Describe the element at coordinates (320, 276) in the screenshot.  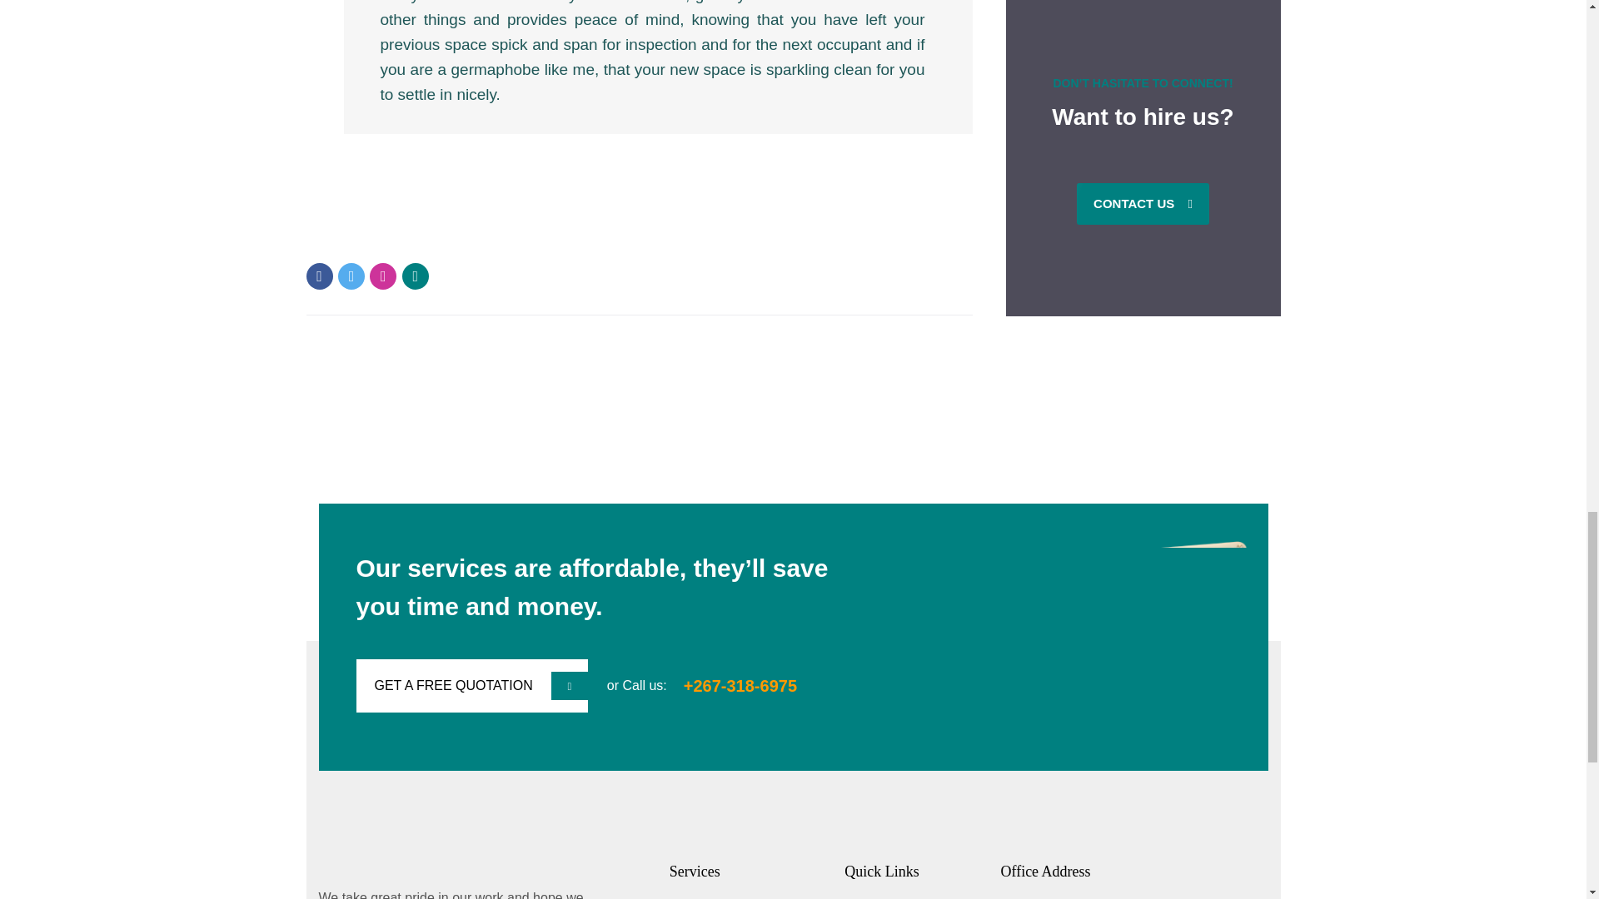
I see `Facebook` at that location.